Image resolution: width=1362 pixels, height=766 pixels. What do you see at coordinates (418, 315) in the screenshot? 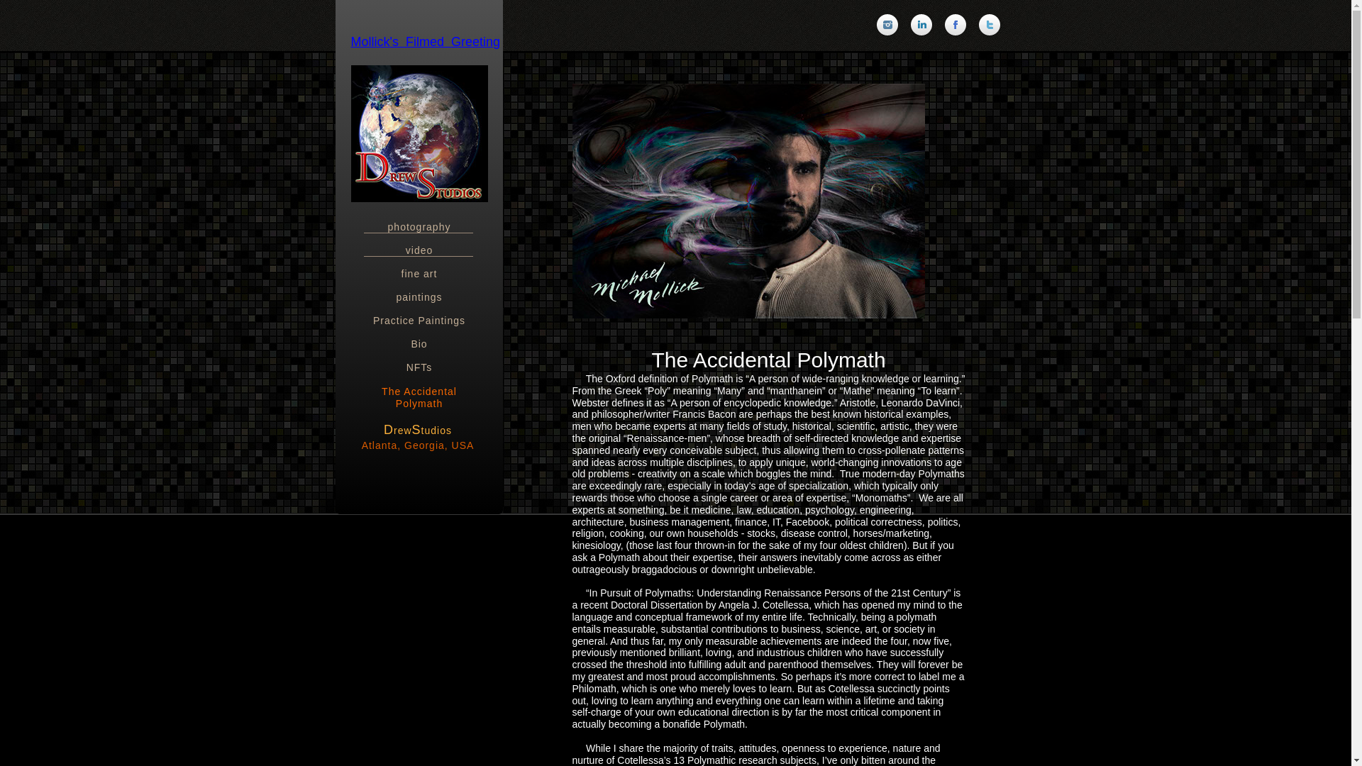
I see `Practice Paintings` at bounding box center [418, 315].